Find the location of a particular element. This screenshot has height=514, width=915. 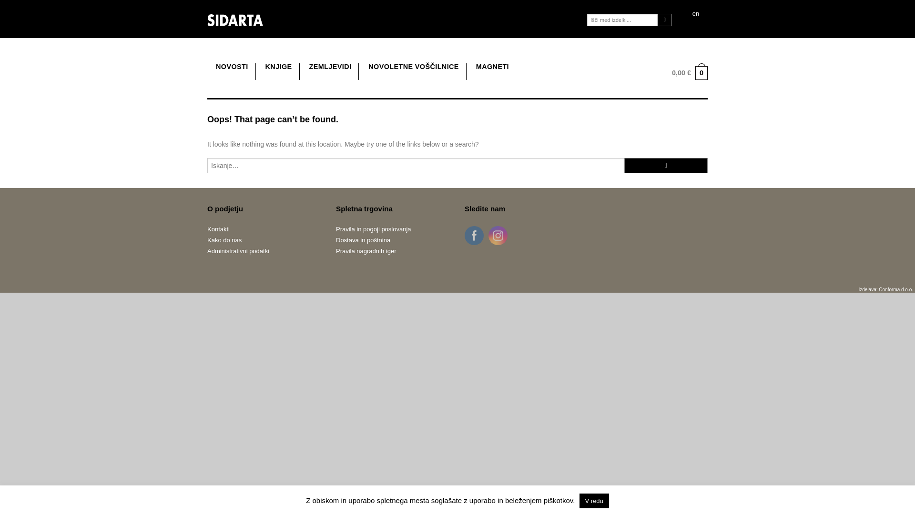

MAGNETI is located at coordinates (492, 67).